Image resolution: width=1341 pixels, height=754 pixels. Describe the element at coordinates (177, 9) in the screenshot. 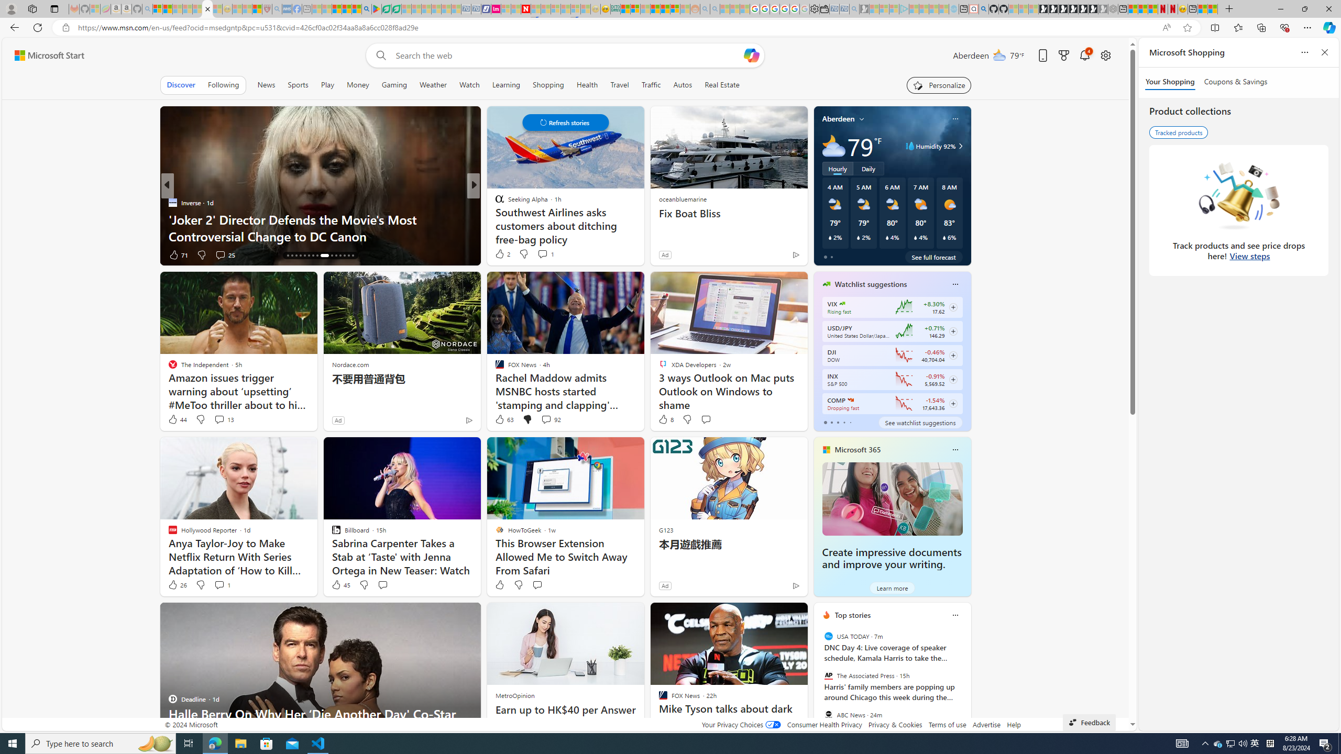

I see `The Weather Channel - MSN - Sleeping` at that location.